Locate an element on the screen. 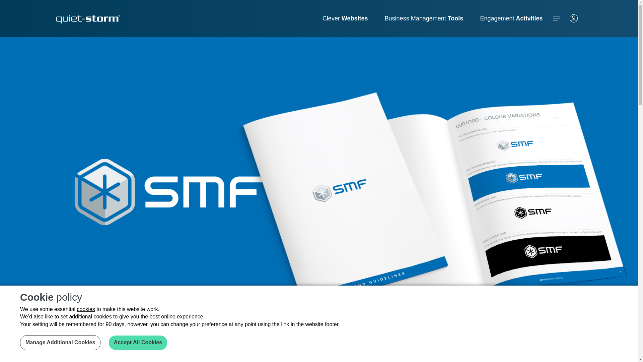 The width and height of the screenshot is (643, 362). Manage Additional Cookies is located at coordinates (60, 343).